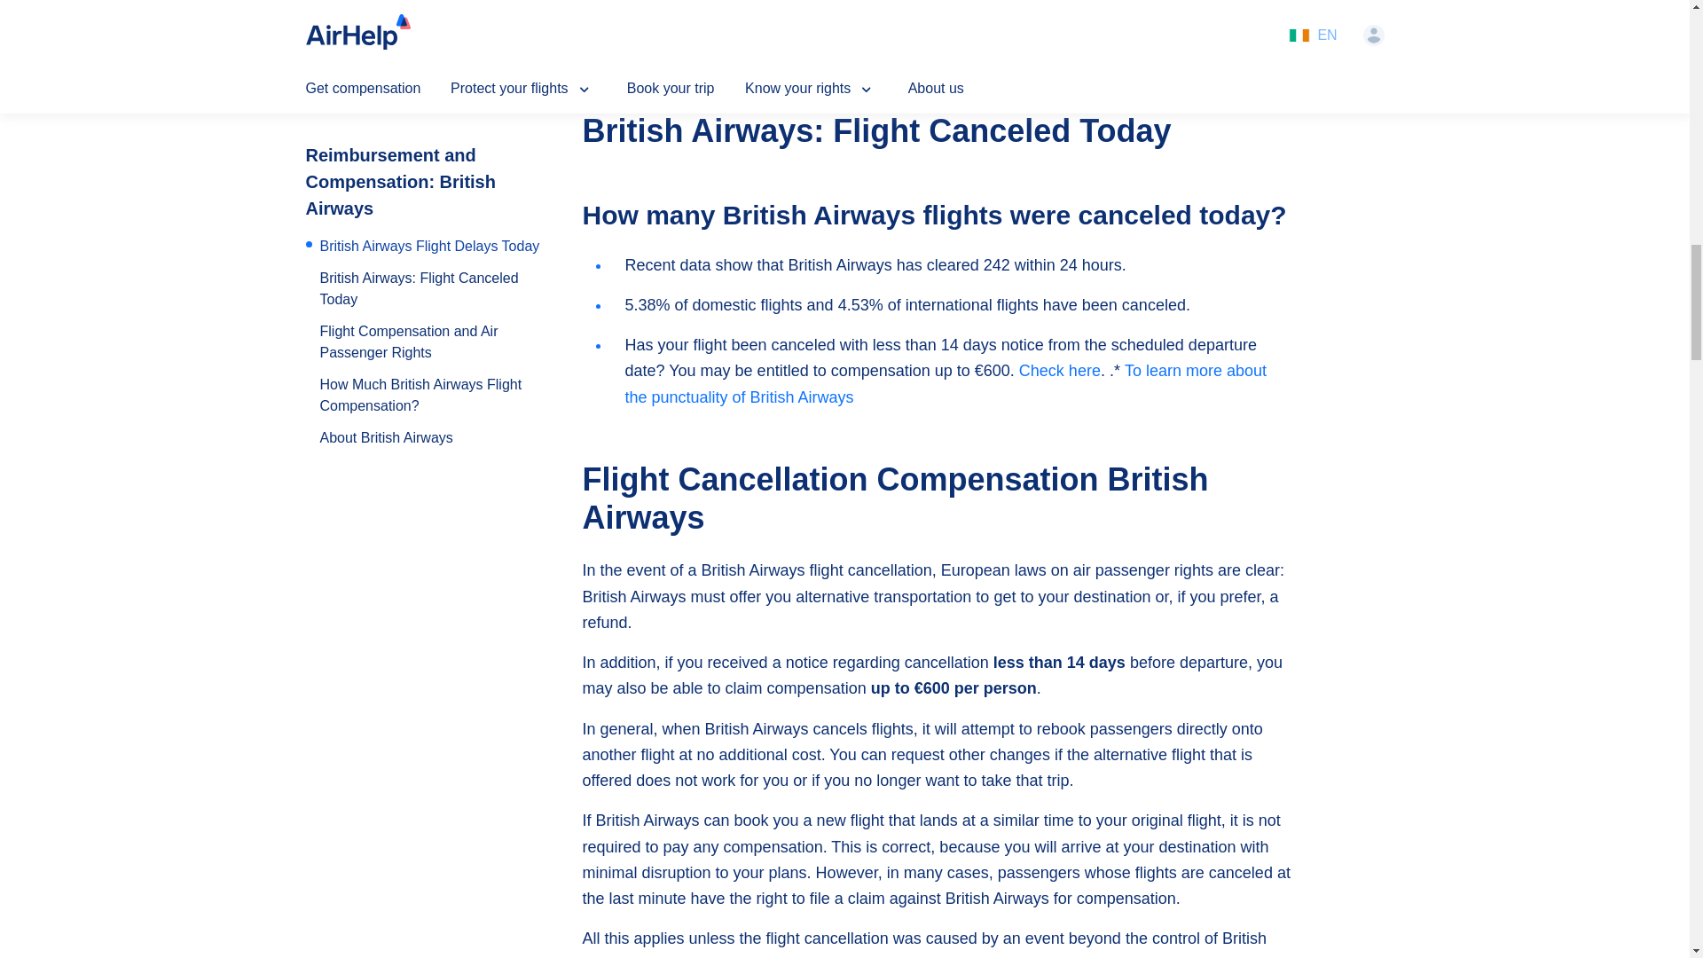 This screenshot has height=958, width=1703. Describe the element at coordinates (946, 383) in the screenshot. I see `To learn more about the punctuality of British Airways` at that location.